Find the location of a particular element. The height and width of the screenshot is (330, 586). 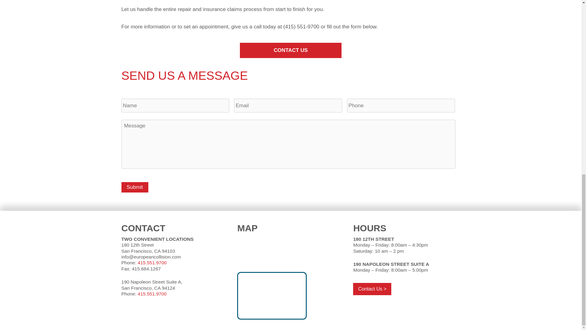

415.551.9700 is located at coordinates (152, 263).